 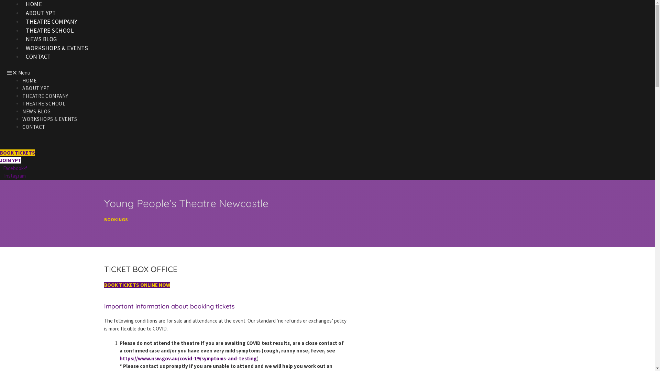 What do you see at coordinates (45, 96) in the screenshot?
I see `THEATRE COMPANY` at bounding box center [45, 96].